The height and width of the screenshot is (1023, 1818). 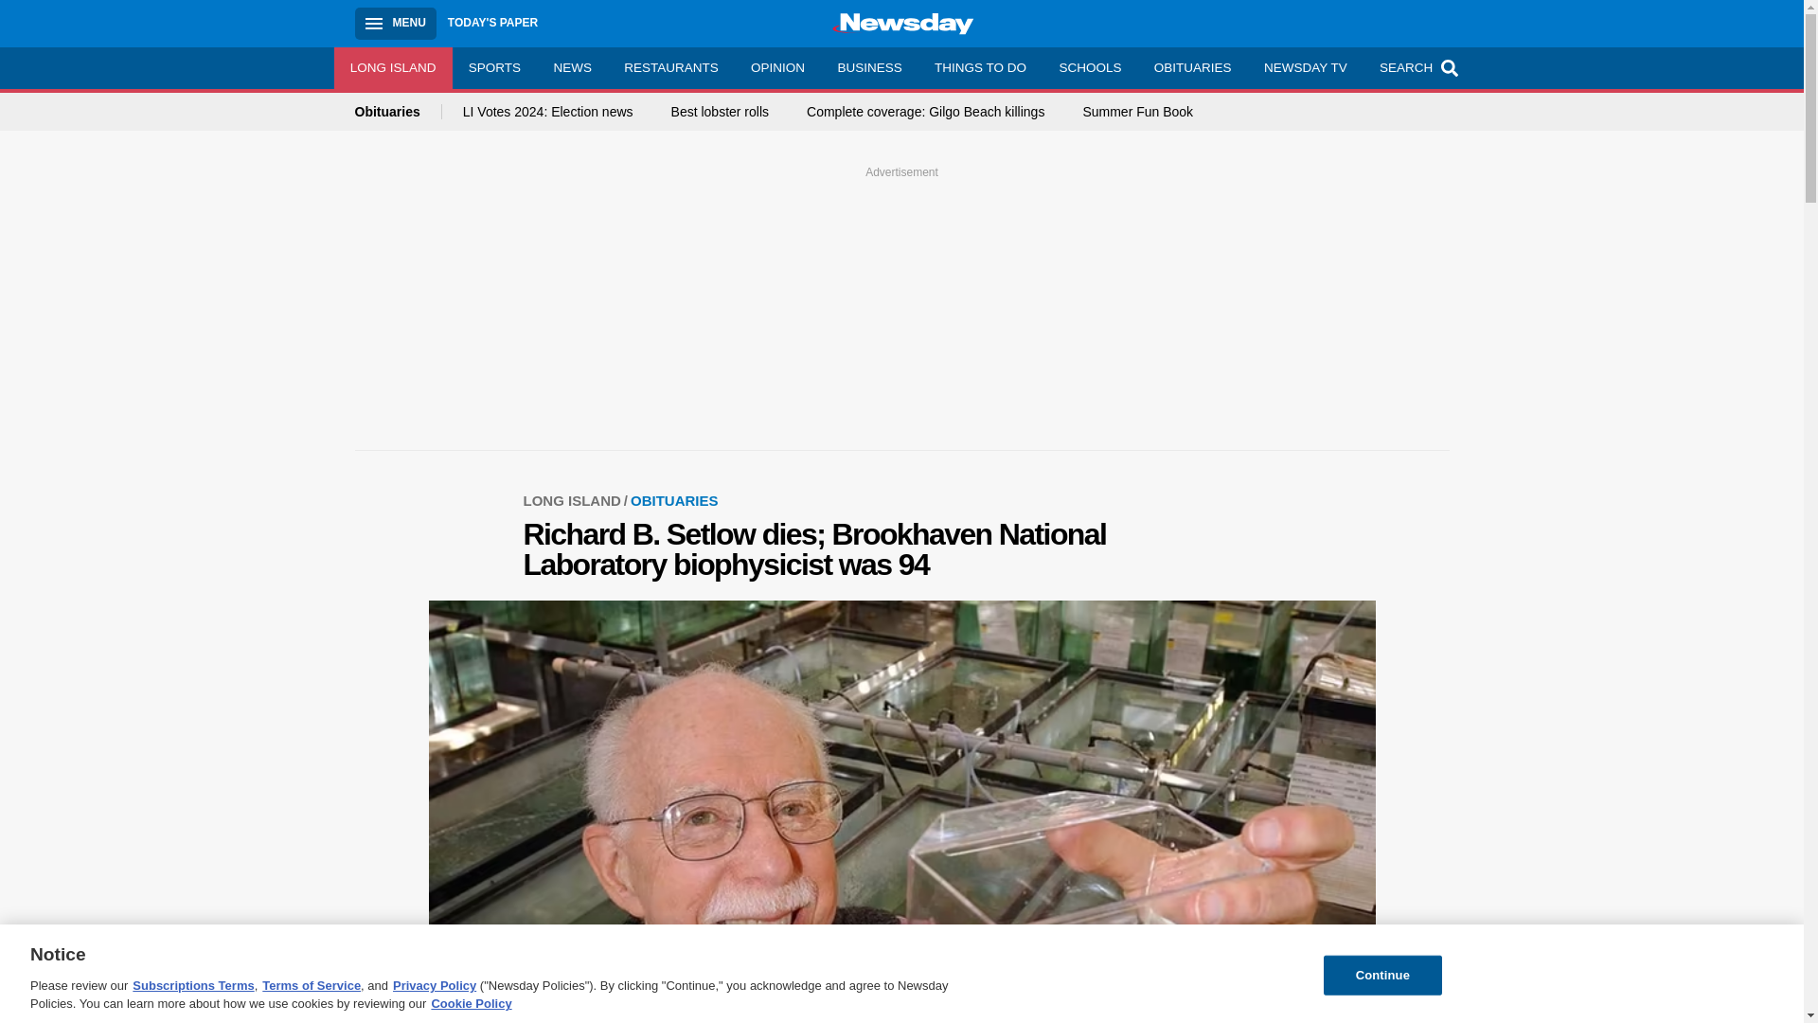 I want to click on TODAY'S PAPER, so click(x=492, y=23).